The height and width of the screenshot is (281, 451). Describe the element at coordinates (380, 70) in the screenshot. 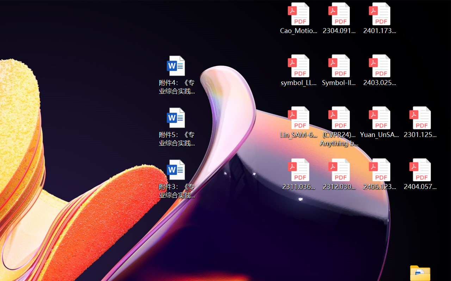

I see `2403.02502v1.pdf` at that location.